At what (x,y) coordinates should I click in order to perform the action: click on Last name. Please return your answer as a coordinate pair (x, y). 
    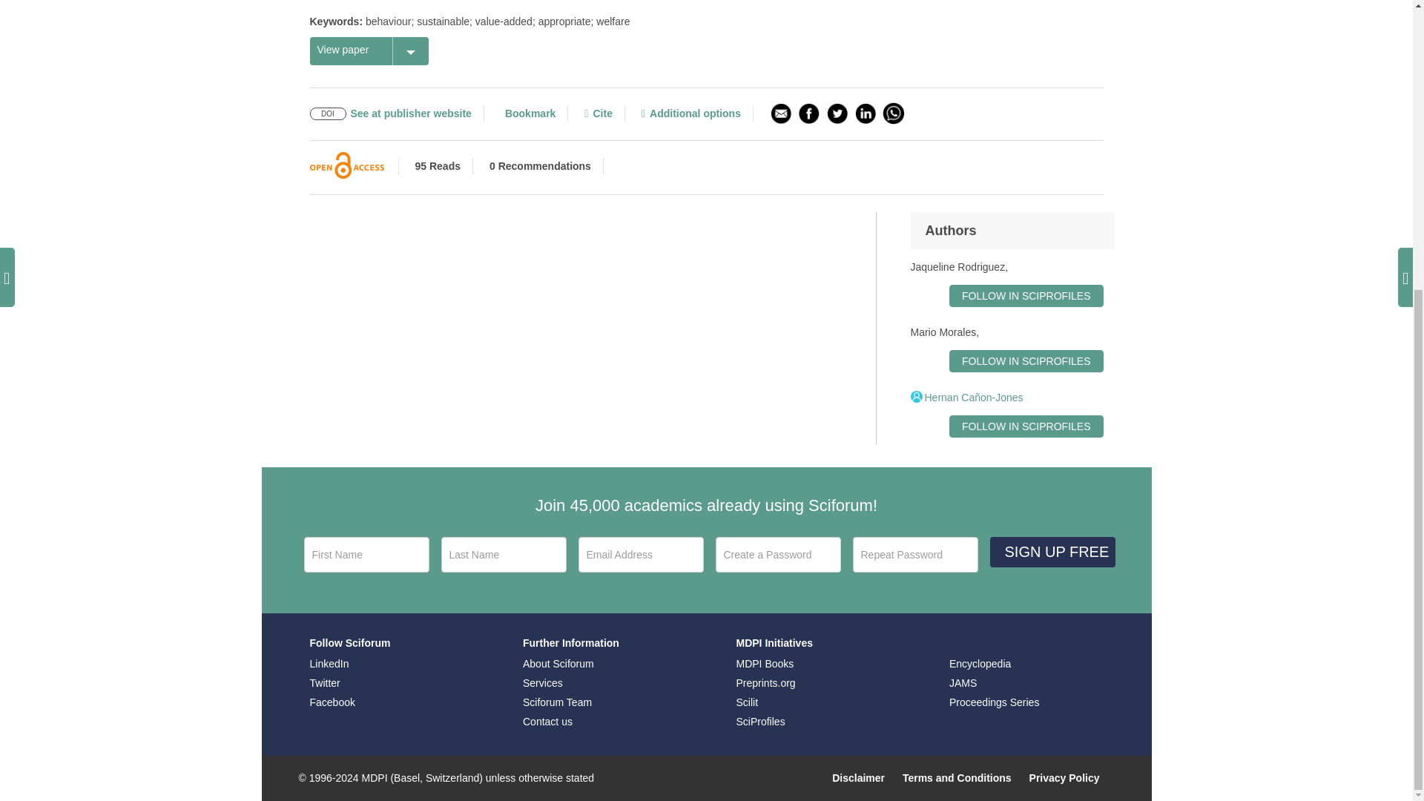
    Looking at the image, I should click on (503, 555).